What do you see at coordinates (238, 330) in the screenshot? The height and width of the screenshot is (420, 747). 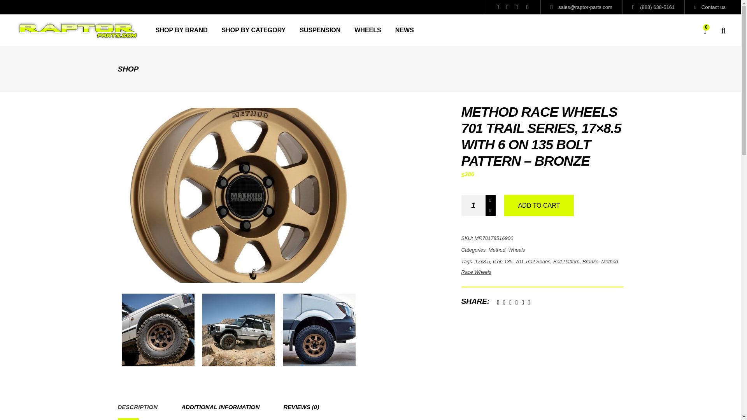 I see `Method 701 Trail Series Bronze Wheels` at bounding box center [238, 330].